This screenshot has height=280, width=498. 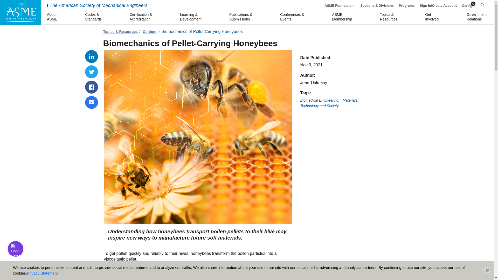 What do you see at coordinates (92, 102) in the screenshot?
I see `Share on Twitter` at bounding box center [92, 102].